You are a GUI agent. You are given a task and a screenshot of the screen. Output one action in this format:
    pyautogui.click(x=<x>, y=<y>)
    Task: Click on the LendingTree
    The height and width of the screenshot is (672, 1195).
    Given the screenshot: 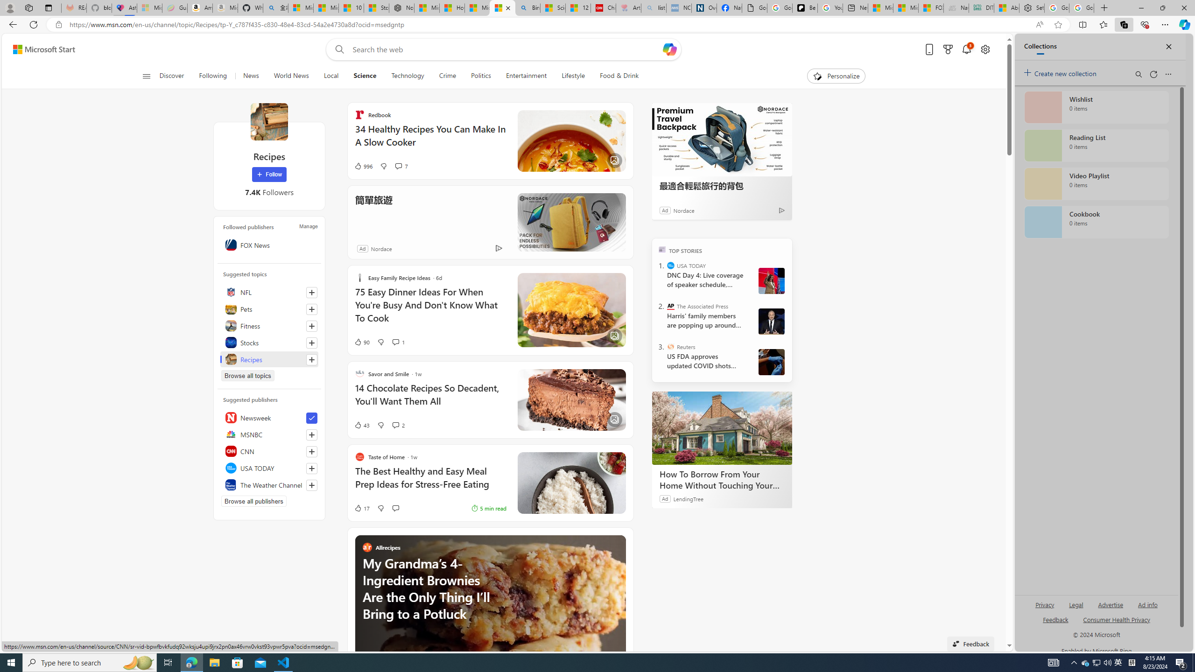 What is the action you would take?
    pyautogui.click(x=688, y=498)
    